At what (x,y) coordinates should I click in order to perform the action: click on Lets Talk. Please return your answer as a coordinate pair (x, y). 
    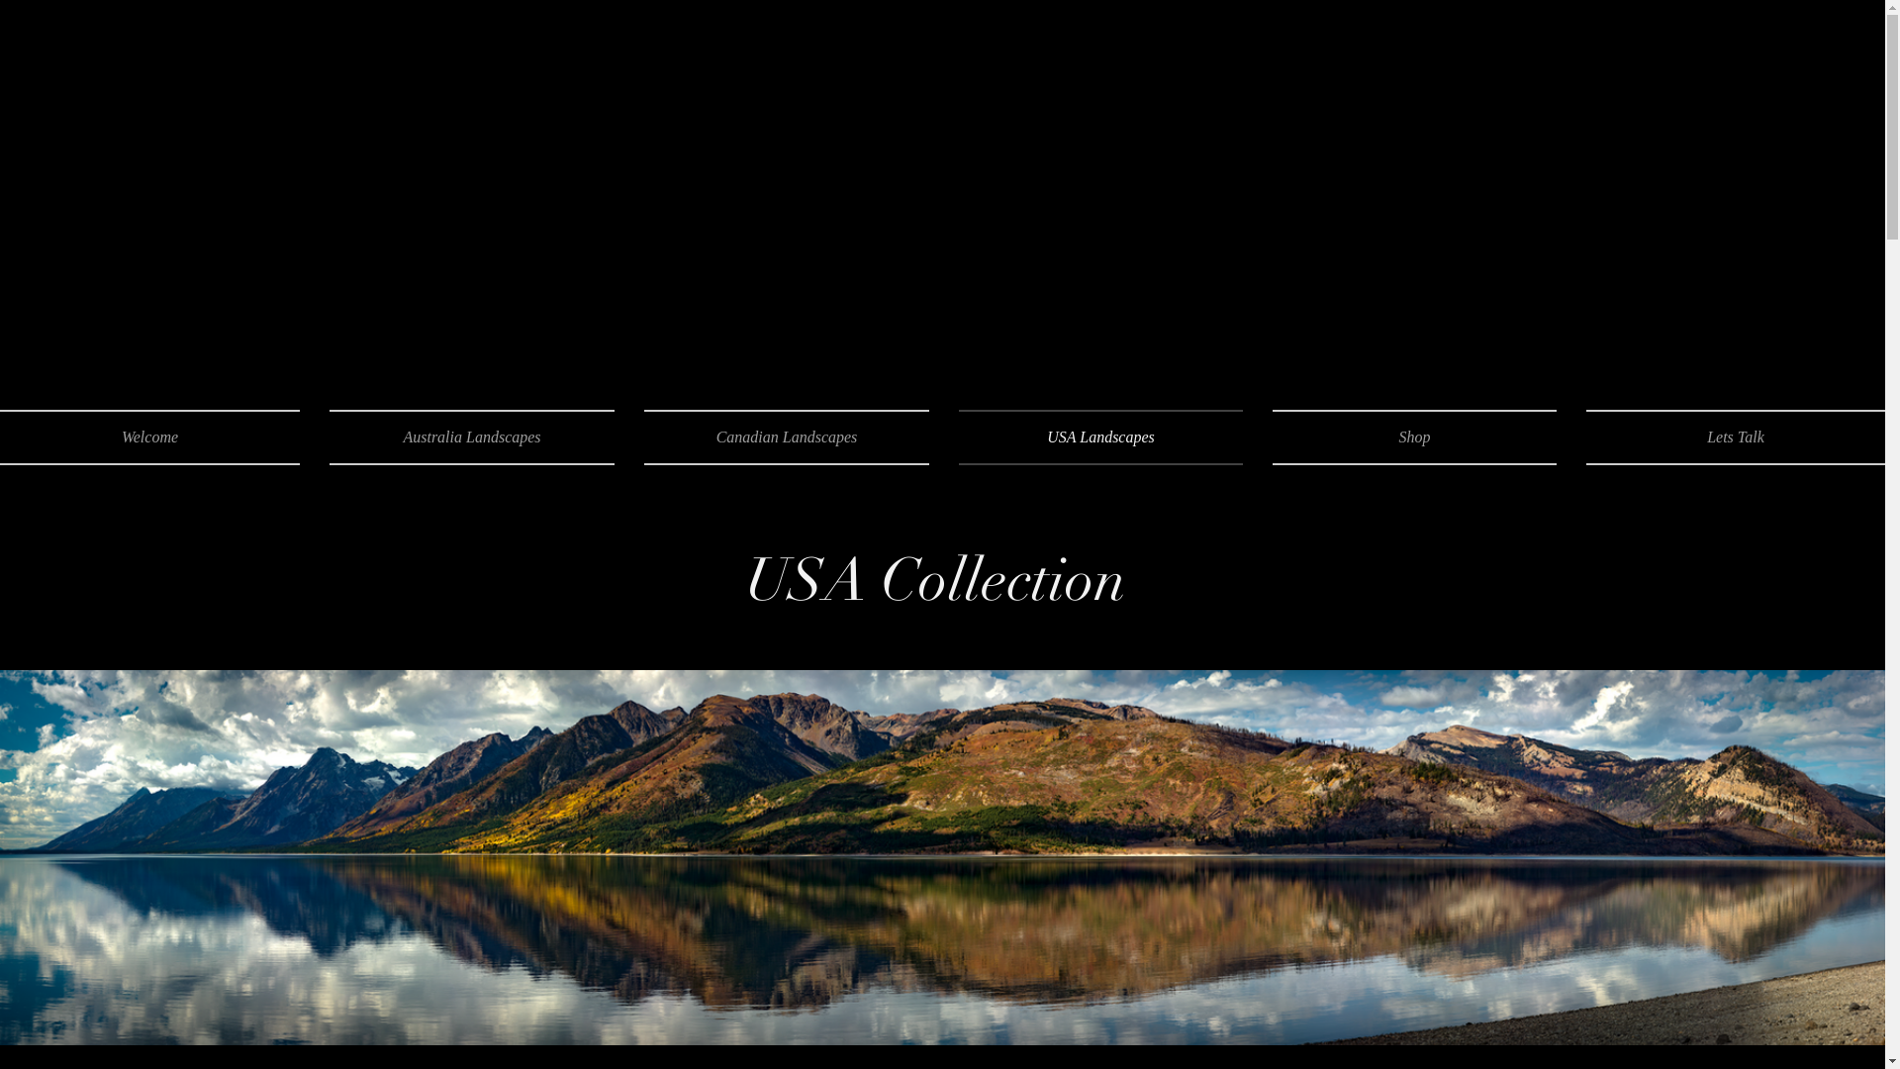
    Looking at the image, I should click on (1728, 437).